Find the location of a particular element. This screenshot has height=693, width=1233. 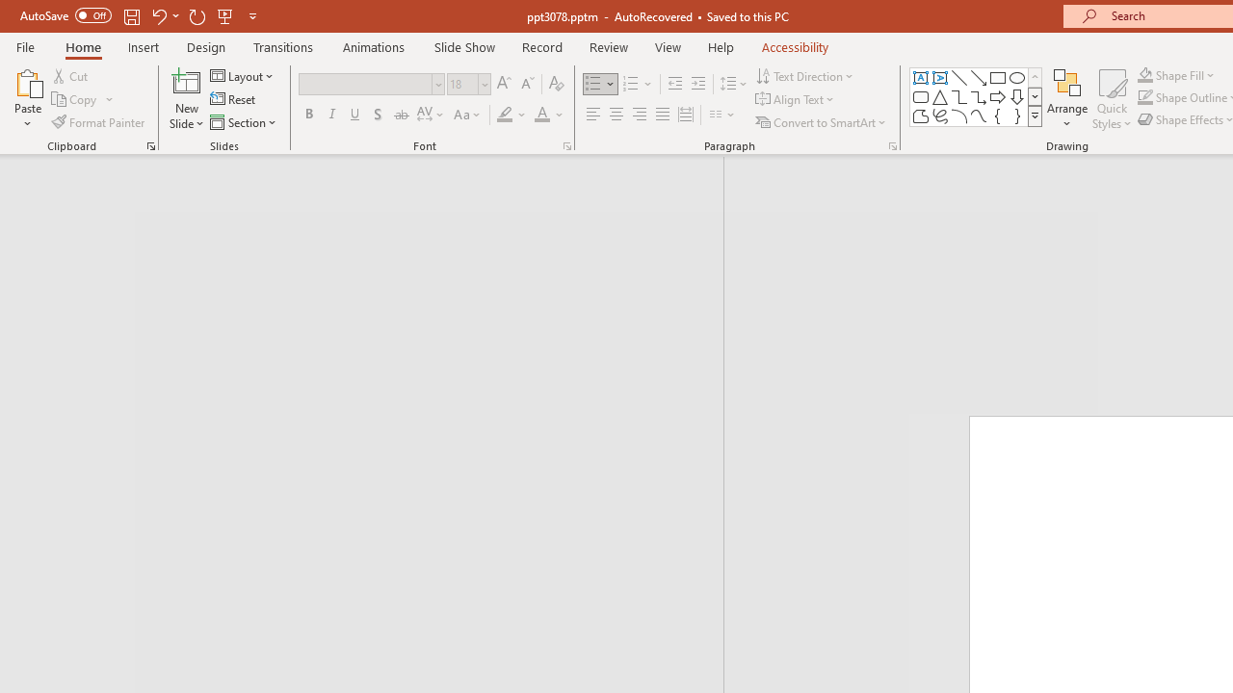

New Slide is located at coordinates (187, 81).